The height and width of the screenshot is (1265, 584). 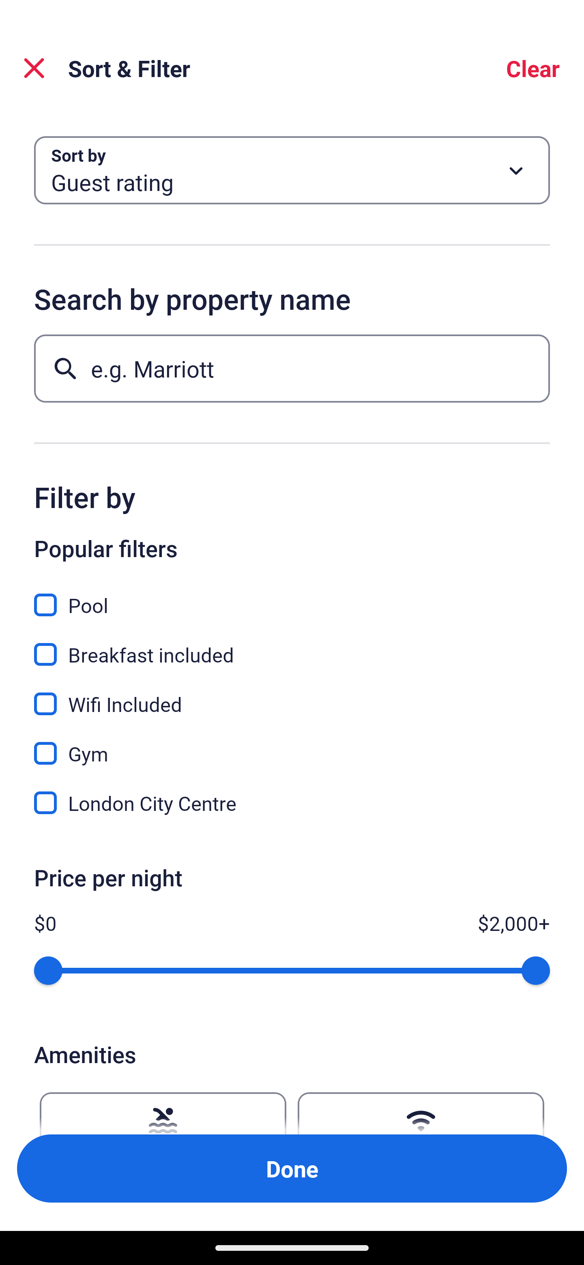 I want to click on London City Centre, London City Centre, so click(x=292, y=803).